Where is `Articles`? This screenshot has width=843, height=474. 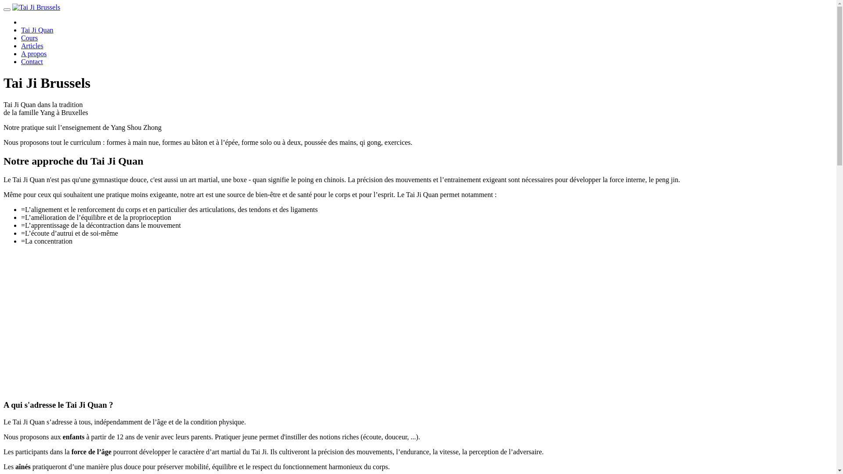
Articles is located at coordinates (32, 46).